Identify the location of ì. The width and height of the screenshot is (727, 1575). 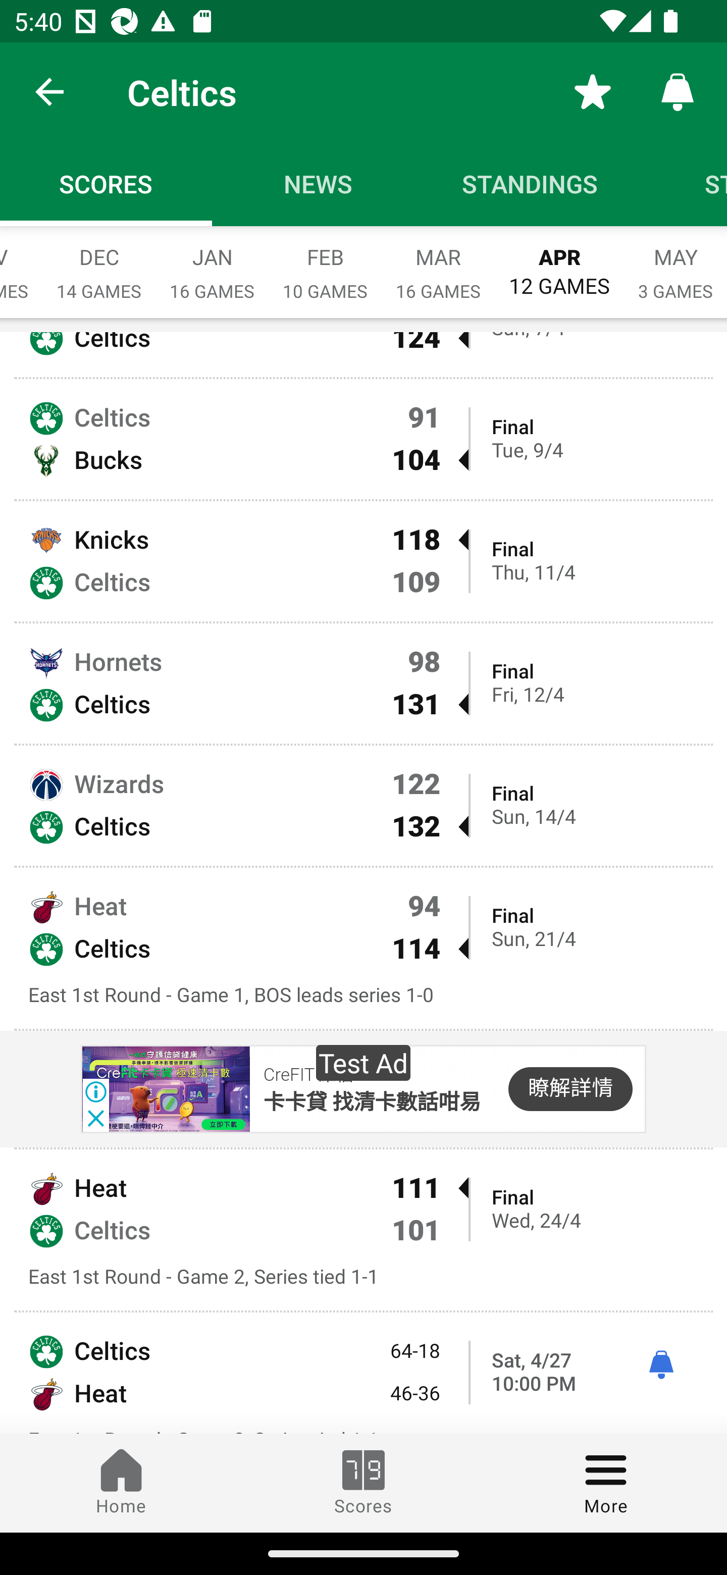
(661, 1365).